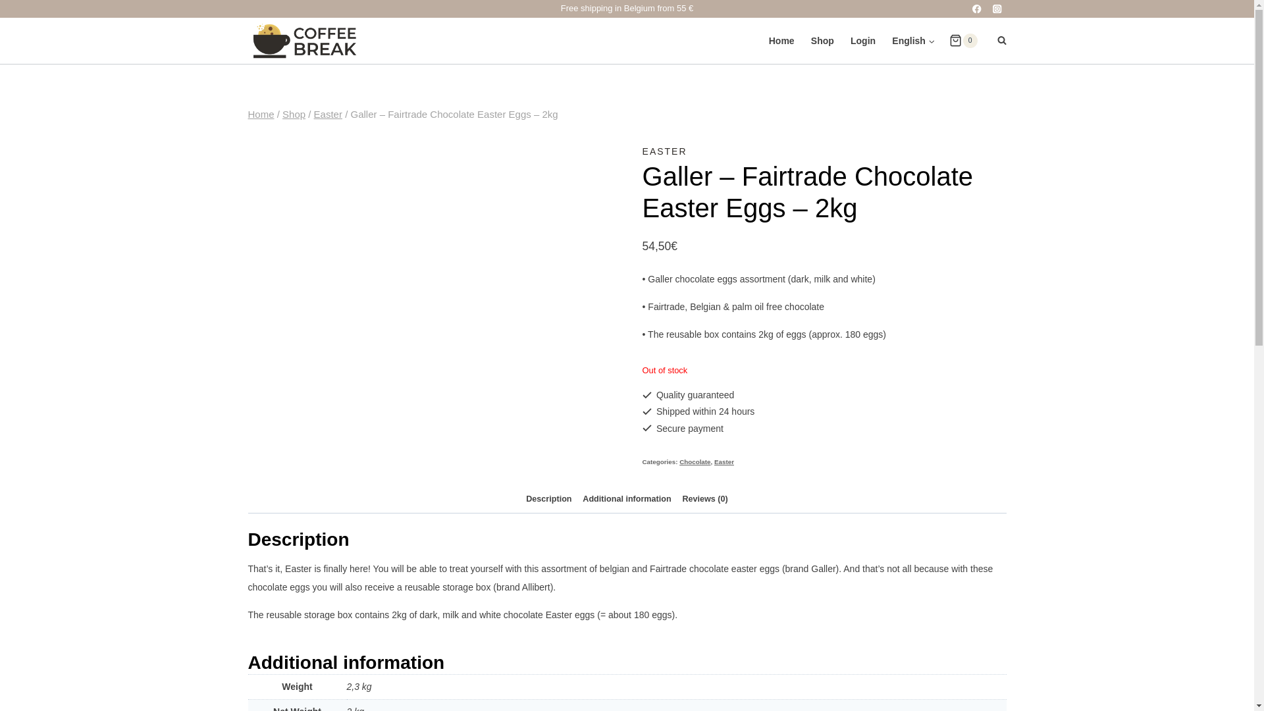 The height and width of the screenshot is (711, 1264). I want to click on Easter, so click(328, 115).